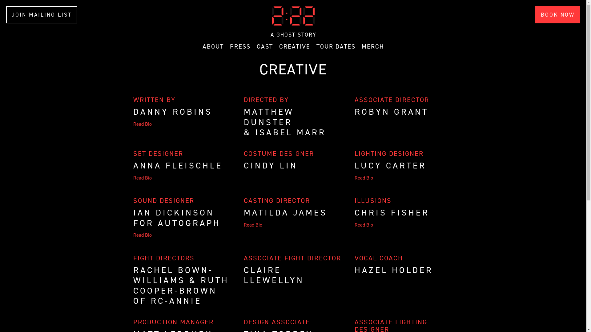 Image resolution: width=591 pixels, height=332 pixels. Describe the element at coordinates (293, 225) in the screenshot. I see `Read Bio` at that location.